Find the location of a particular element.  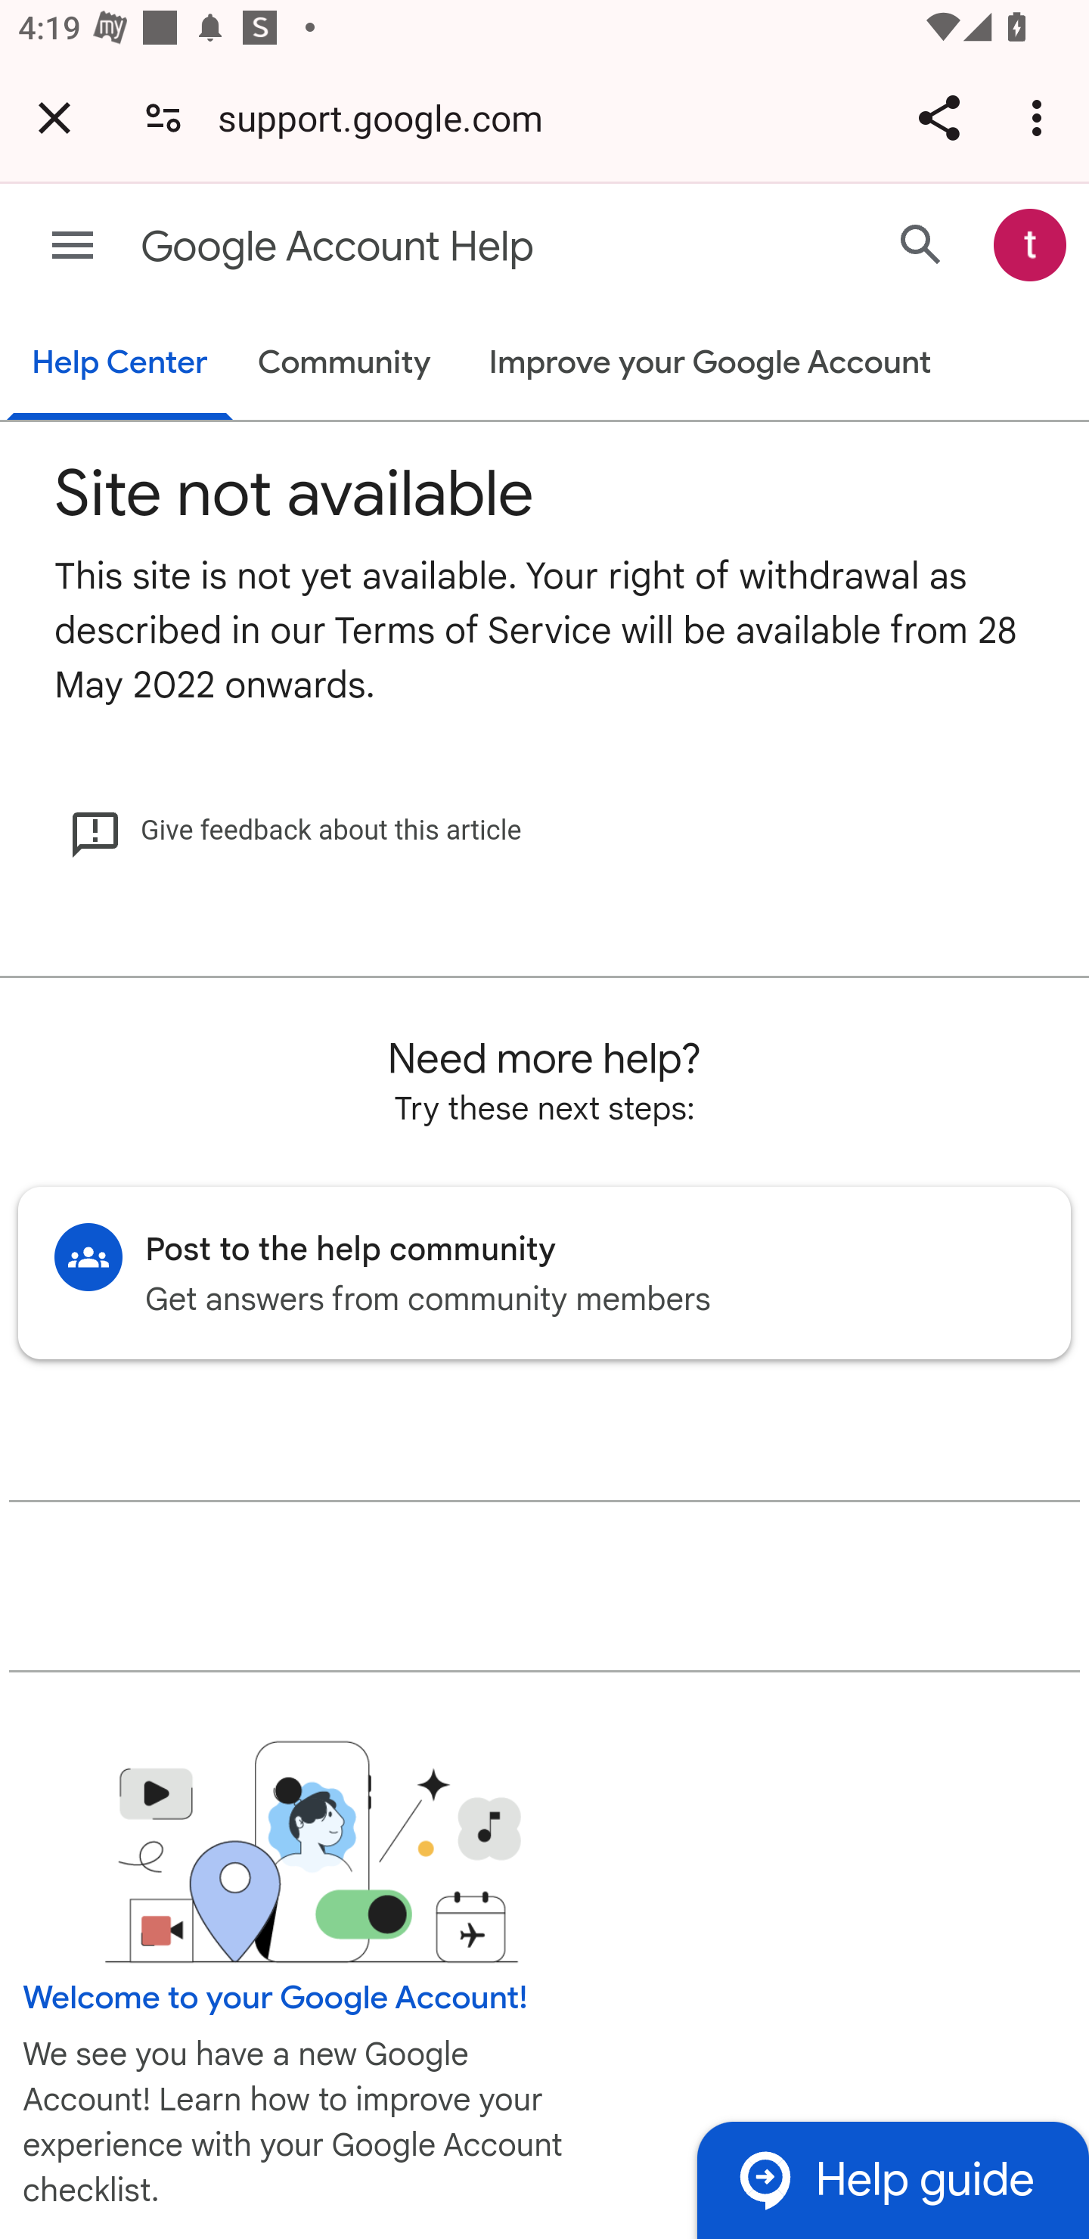

support.google.com is located at coordinates (390, 116).